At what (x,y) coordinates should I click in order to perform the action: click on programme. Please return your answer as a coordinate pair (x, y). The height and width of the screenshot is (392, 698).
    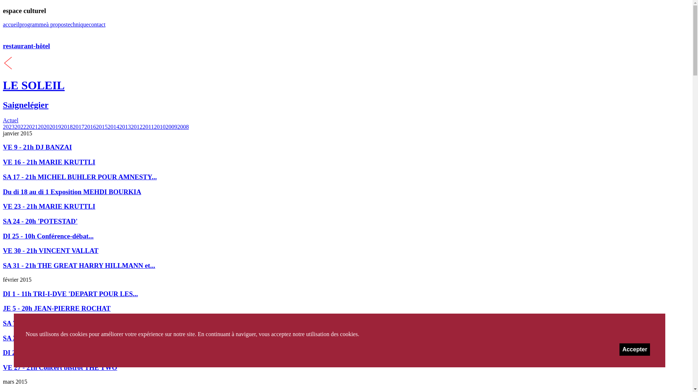
    Looking at the image, I should click on (33, 25).